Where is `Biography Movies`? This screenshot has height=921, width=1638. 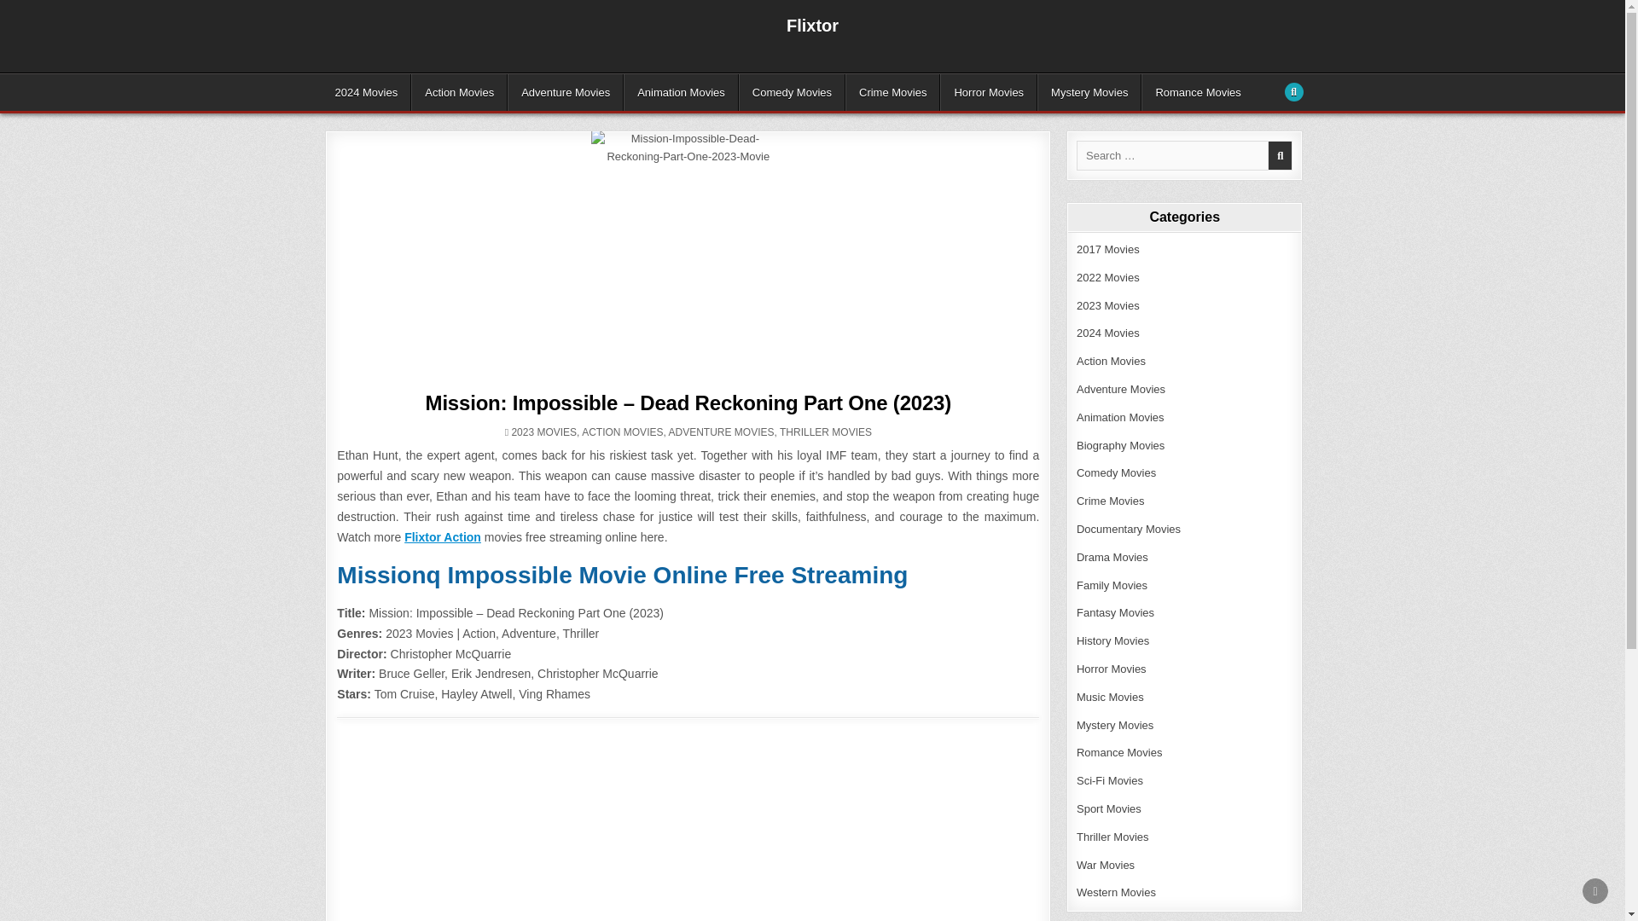
Biography Movies is located at coordinates (1120, 445).